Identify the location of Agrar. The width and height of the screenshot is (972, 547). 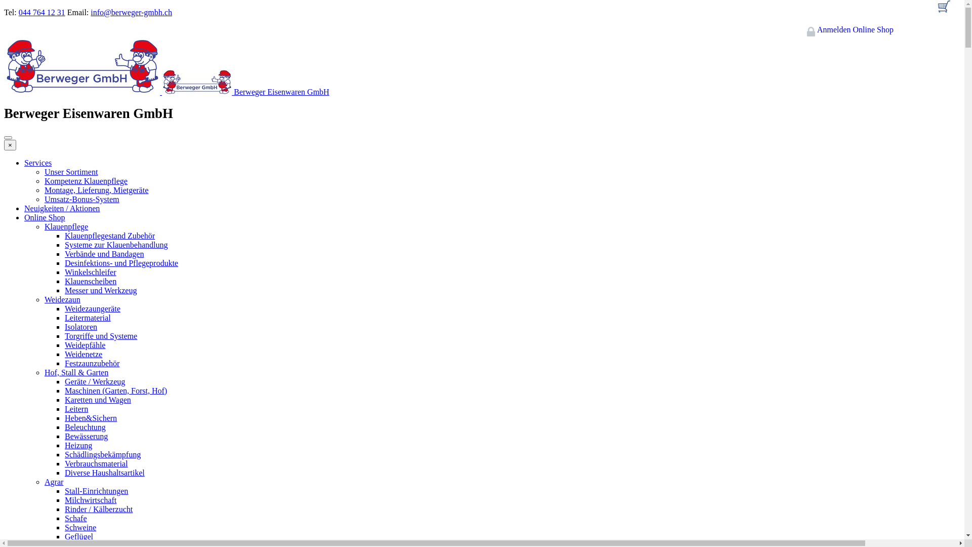
(54, 482).